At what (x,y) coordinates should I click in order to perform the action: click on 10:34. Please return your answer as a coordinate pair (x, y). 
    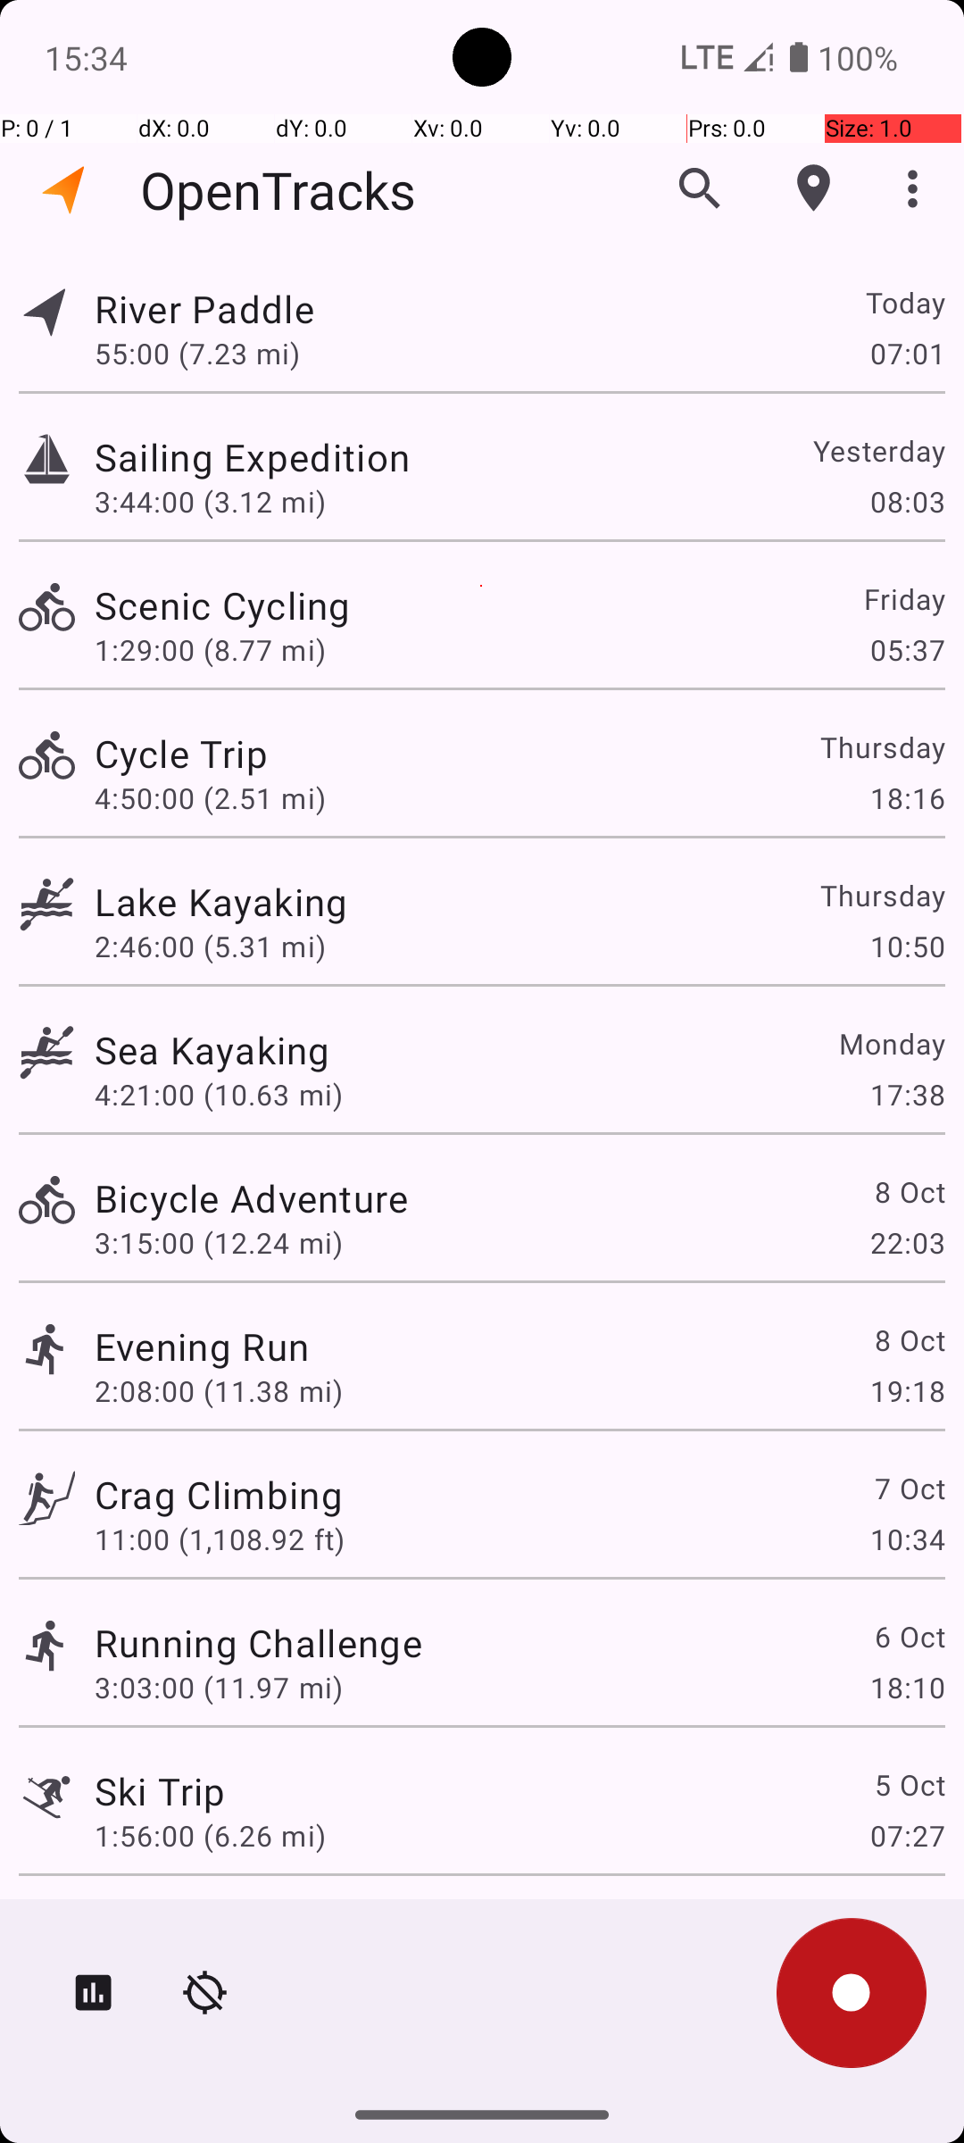
    Looking at the image, I should click on (907, 1538).